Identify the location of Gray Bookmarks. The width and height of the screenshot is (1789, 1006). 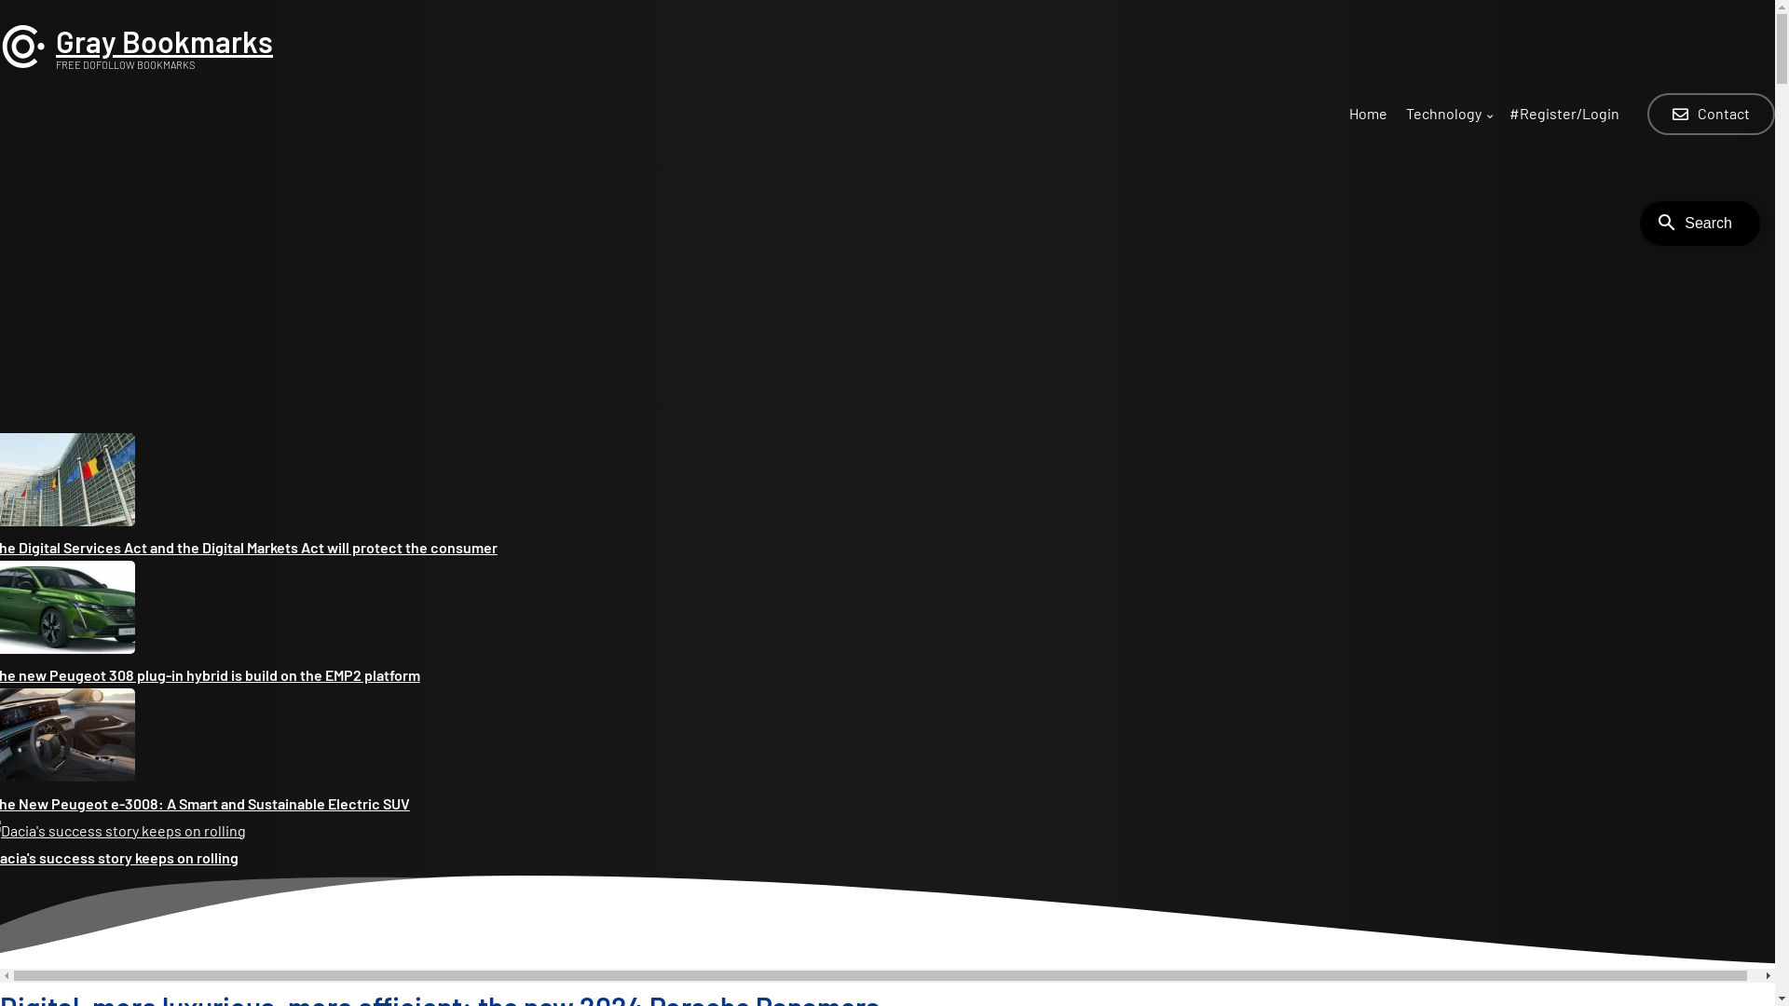
(164, 41).